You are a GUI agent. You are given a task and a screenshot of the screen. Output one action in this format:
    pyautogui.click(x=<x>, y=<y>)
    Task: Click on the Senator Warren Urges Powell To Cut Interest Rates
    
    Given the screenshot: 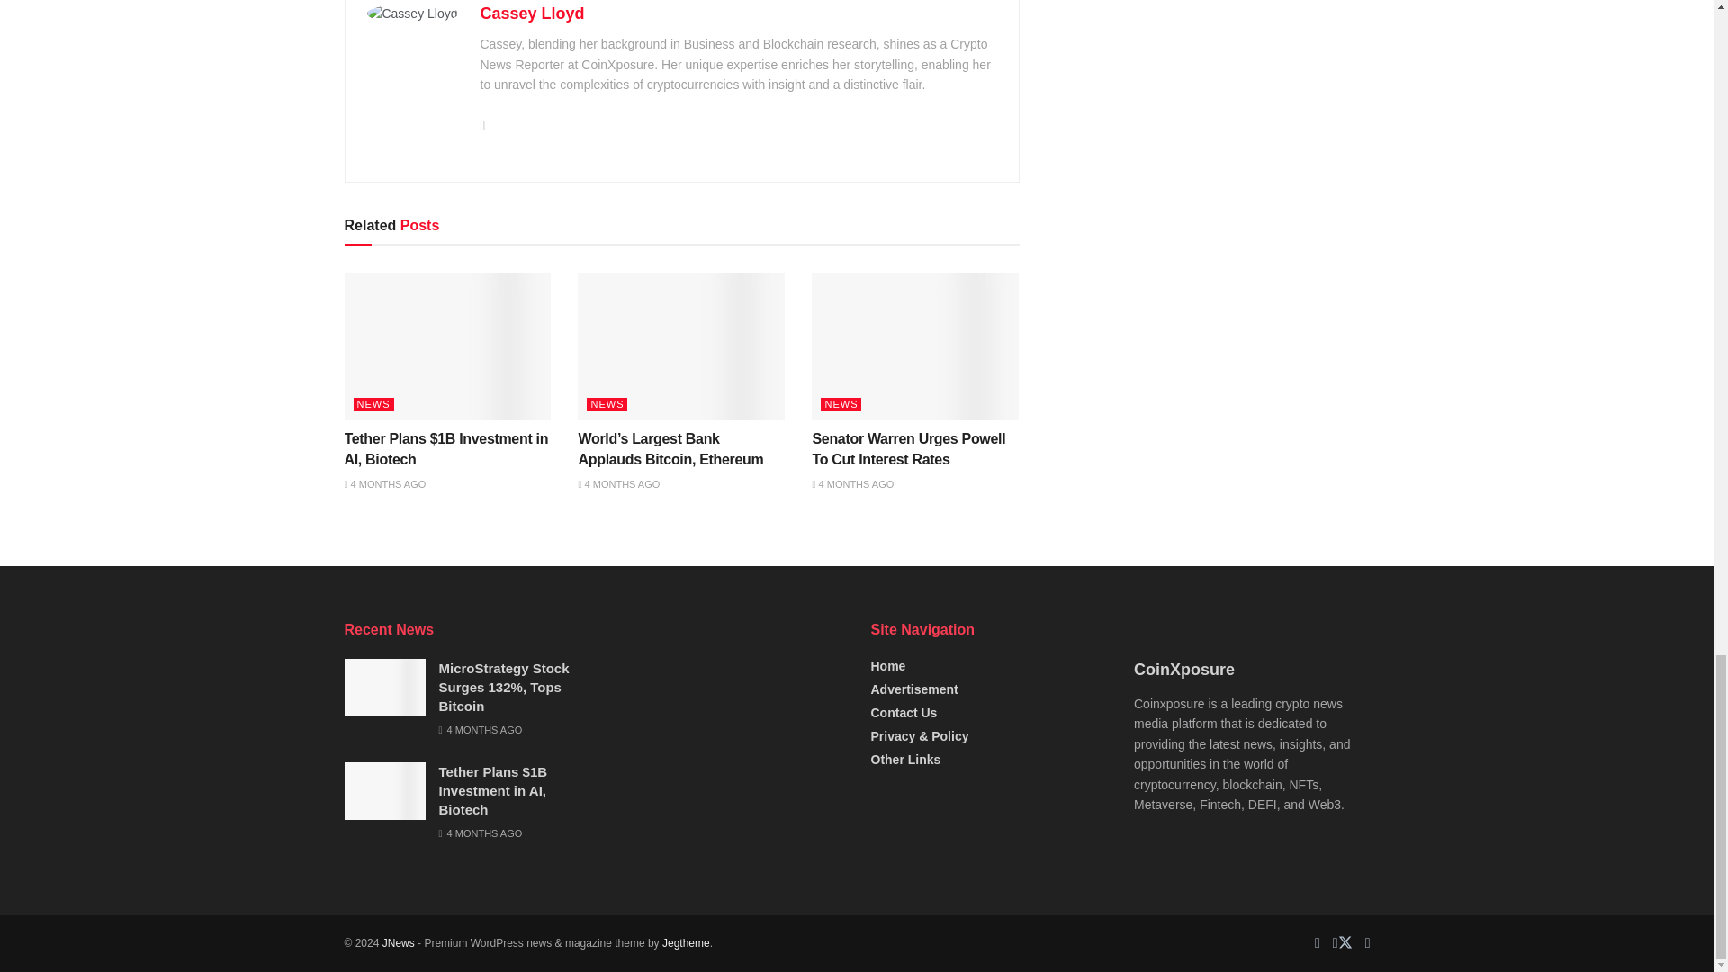 What is the action you would take?
    pyautogui.click(x=915, y=376)
    